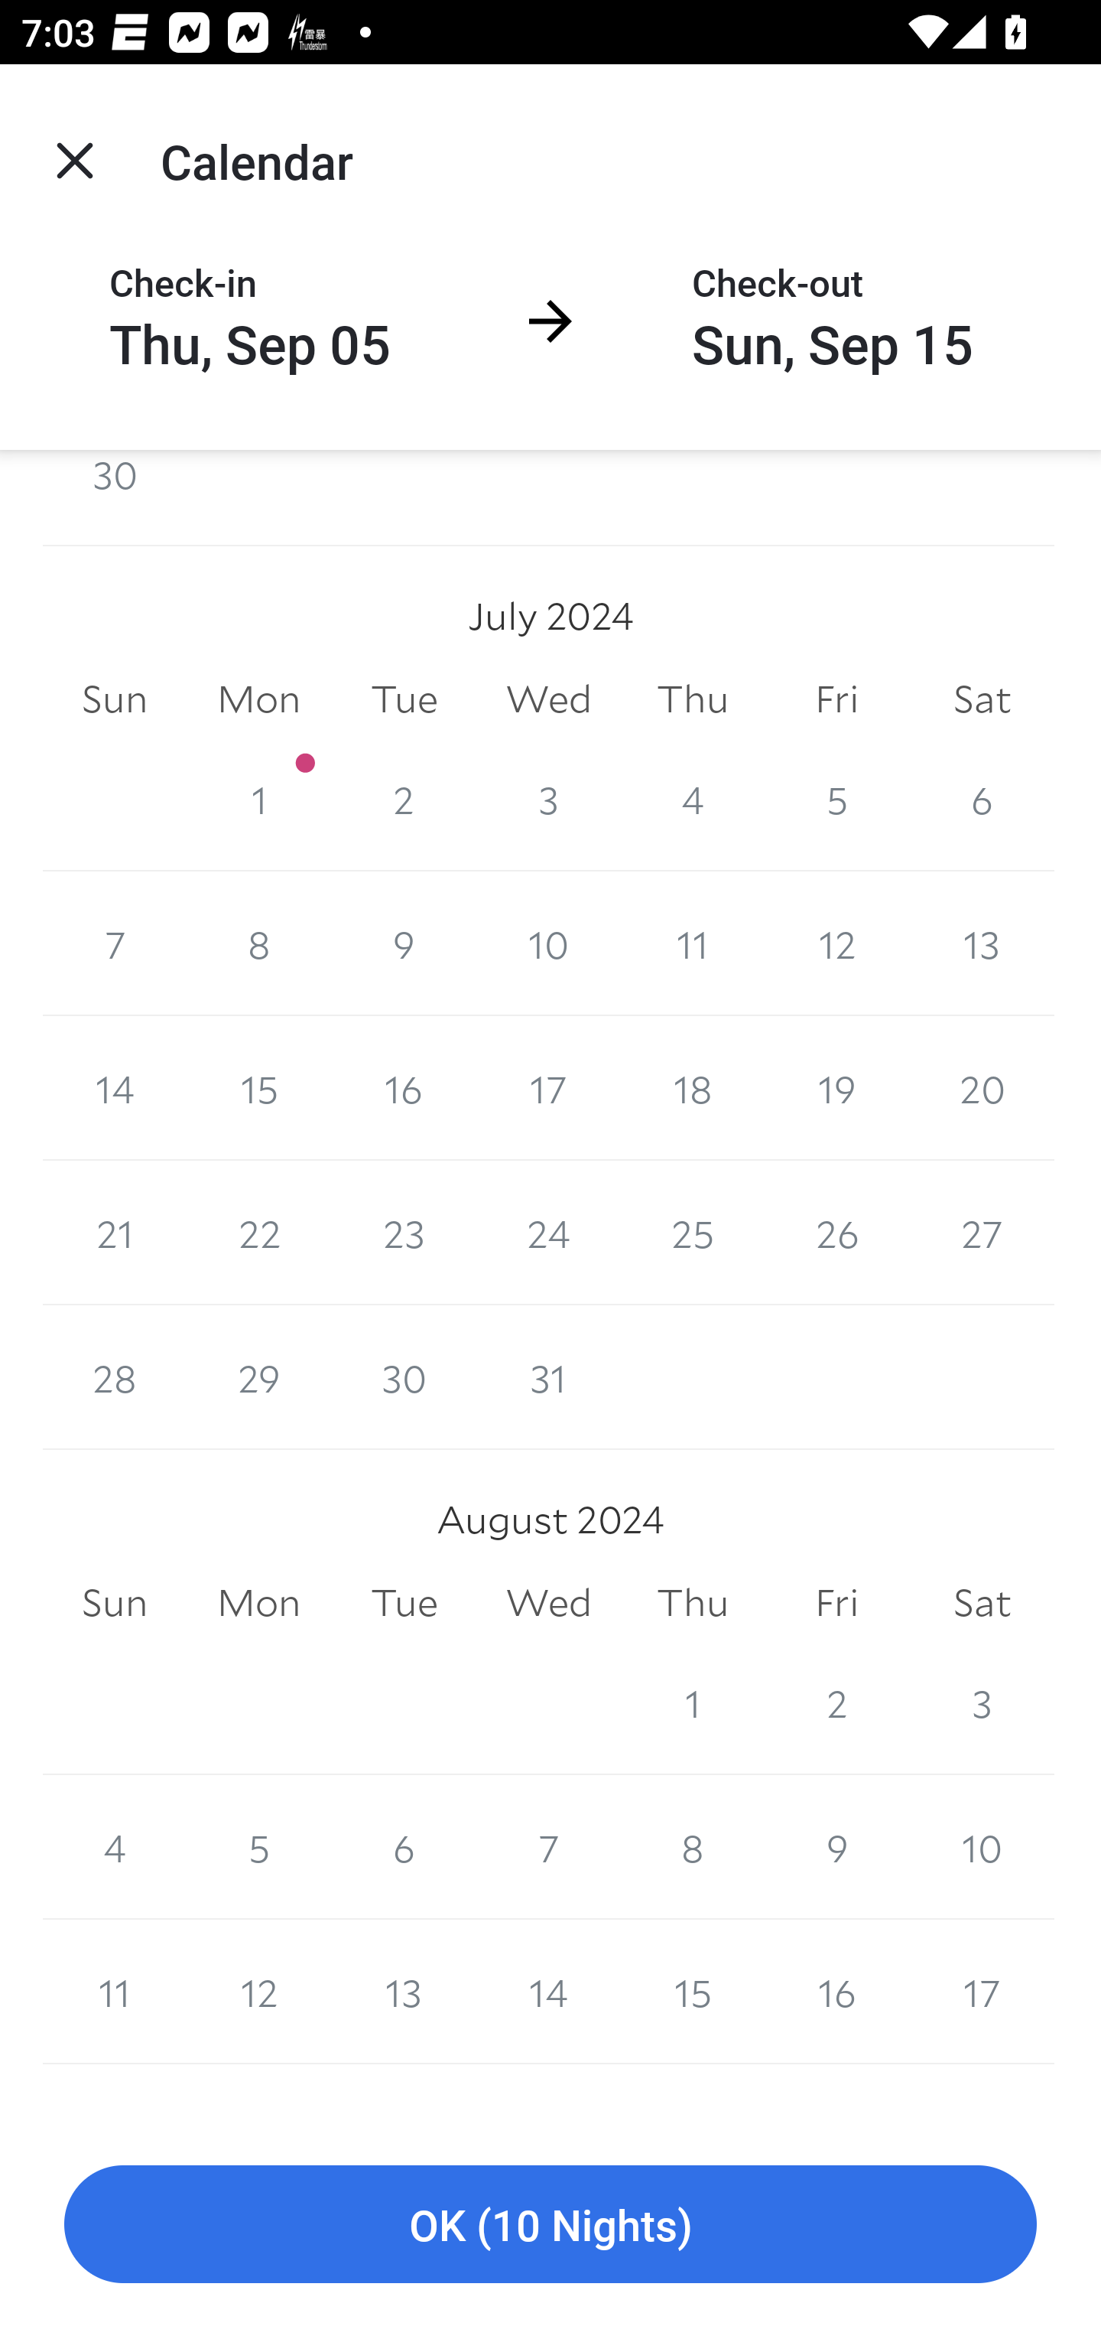 The image size is (1101, 2326). Describe the element at coordinates (693, 699) in the screenshot. I see `Thu` at that location.